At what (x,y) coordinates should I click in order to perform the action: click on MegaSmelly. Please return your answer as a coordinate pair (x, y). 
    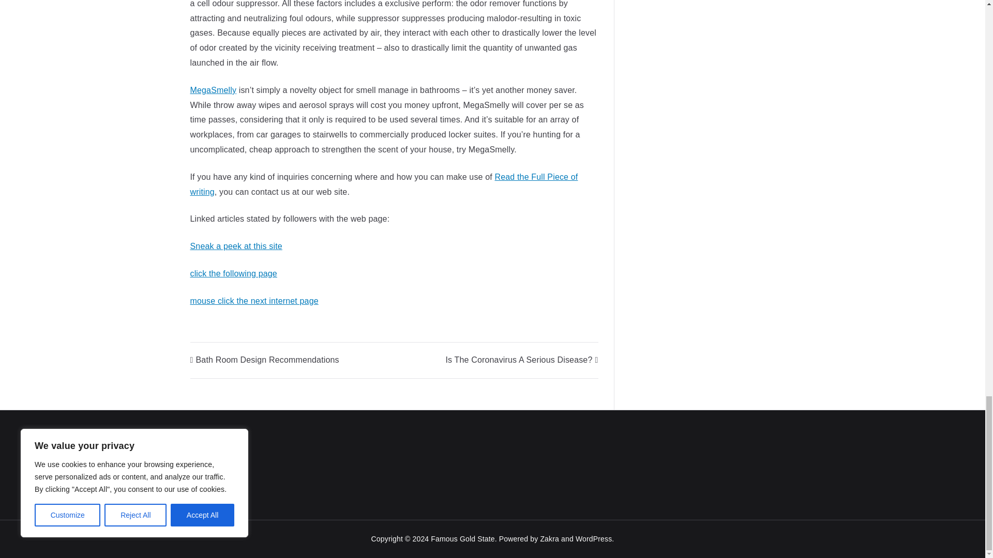
    Looking at the image, I should click on (214, 90).